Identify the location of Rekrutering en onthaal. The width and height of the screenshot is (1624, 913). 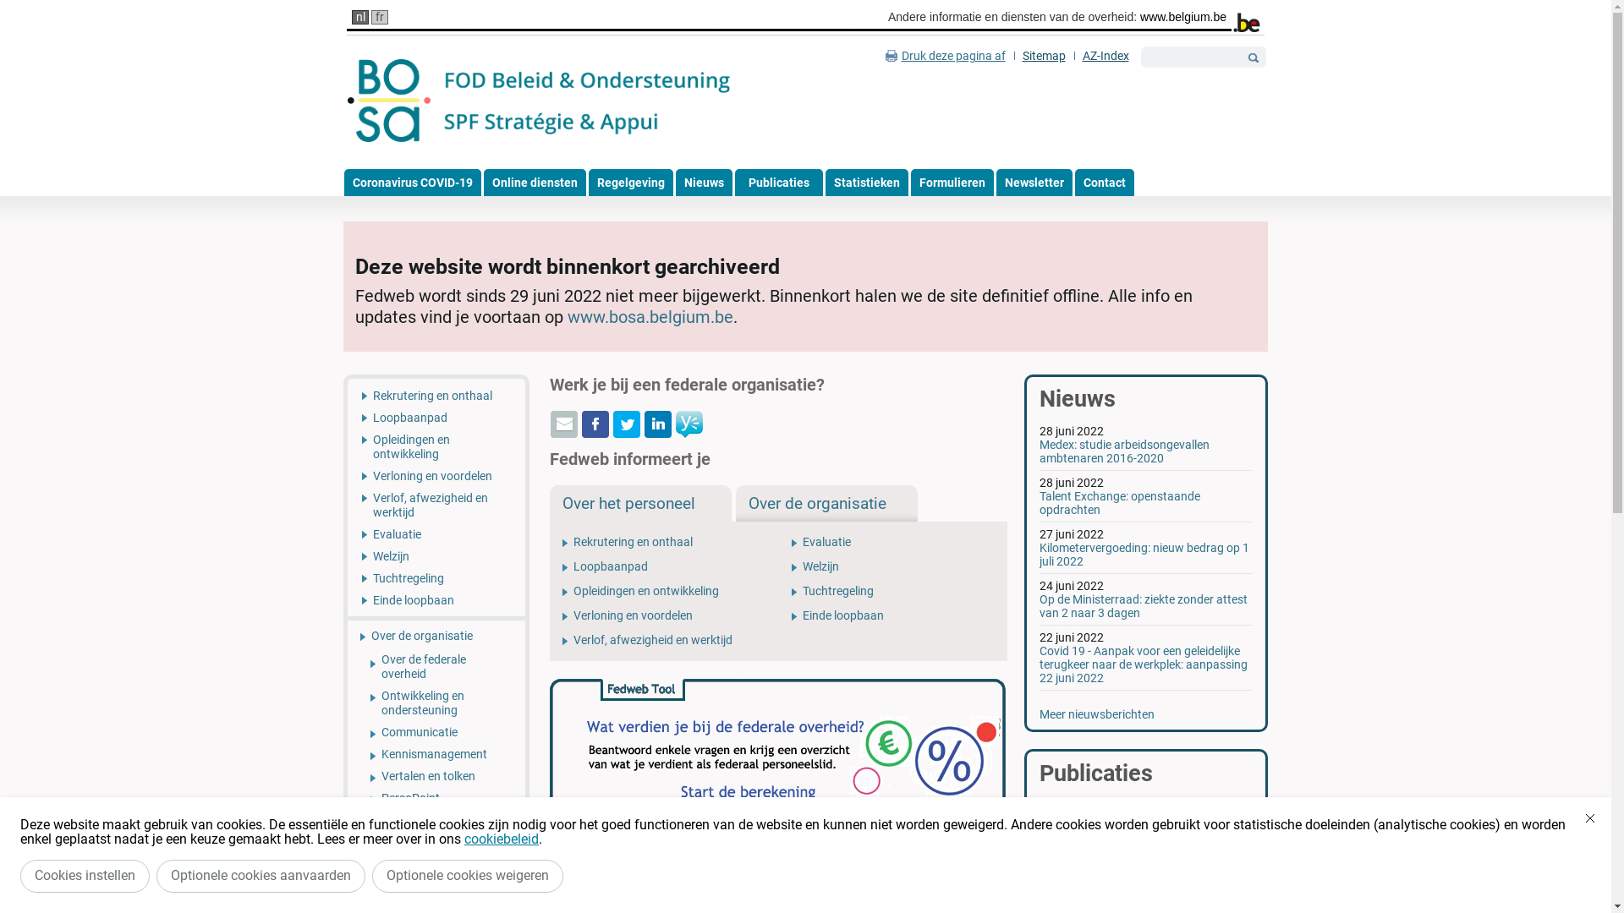
(436, 392).